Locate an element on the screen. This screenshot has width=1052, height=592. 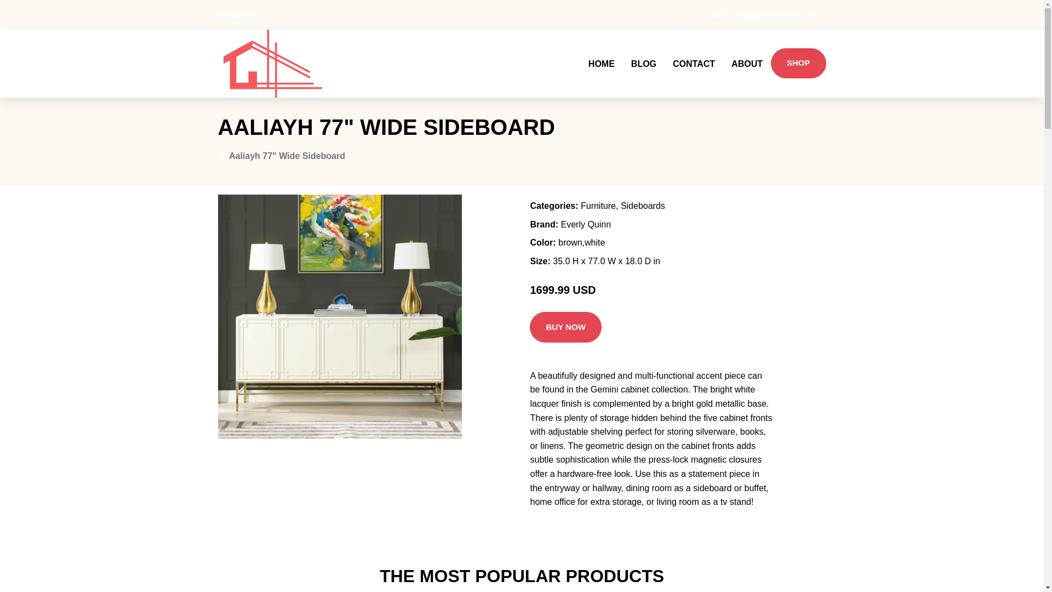
SHOP is located at coordinates (798, 63).